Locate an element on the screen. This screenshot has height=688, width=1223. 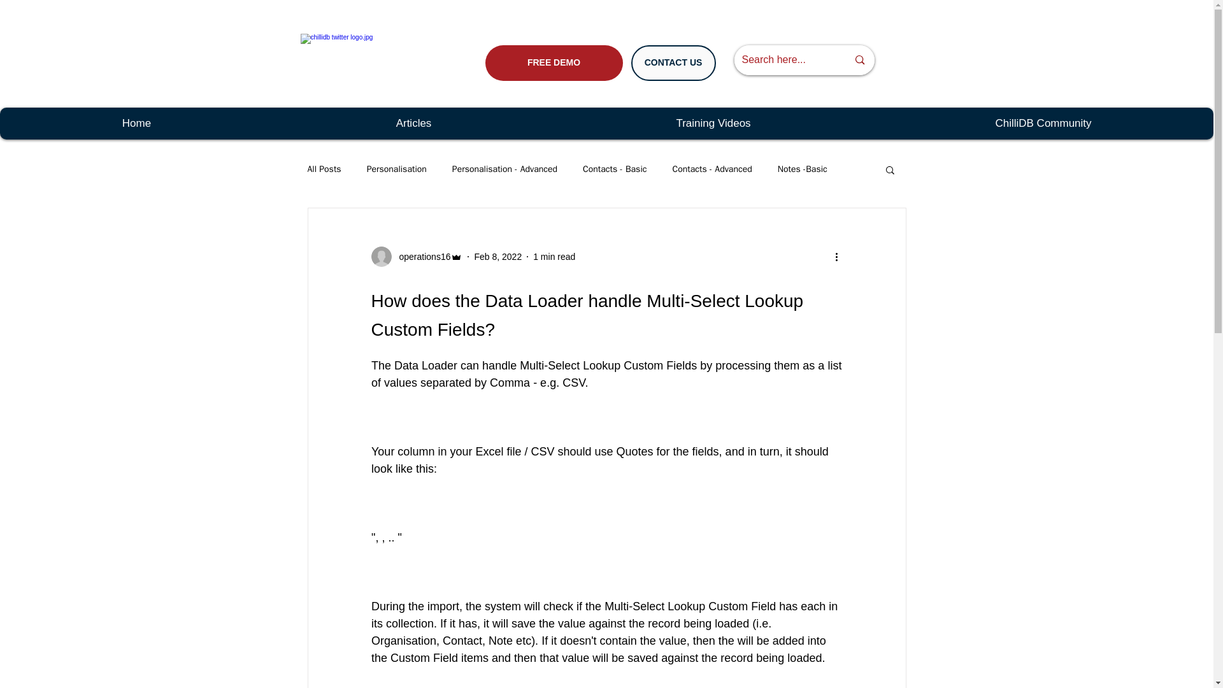
Contacts - Advanced is located at coordinates (712, 169).